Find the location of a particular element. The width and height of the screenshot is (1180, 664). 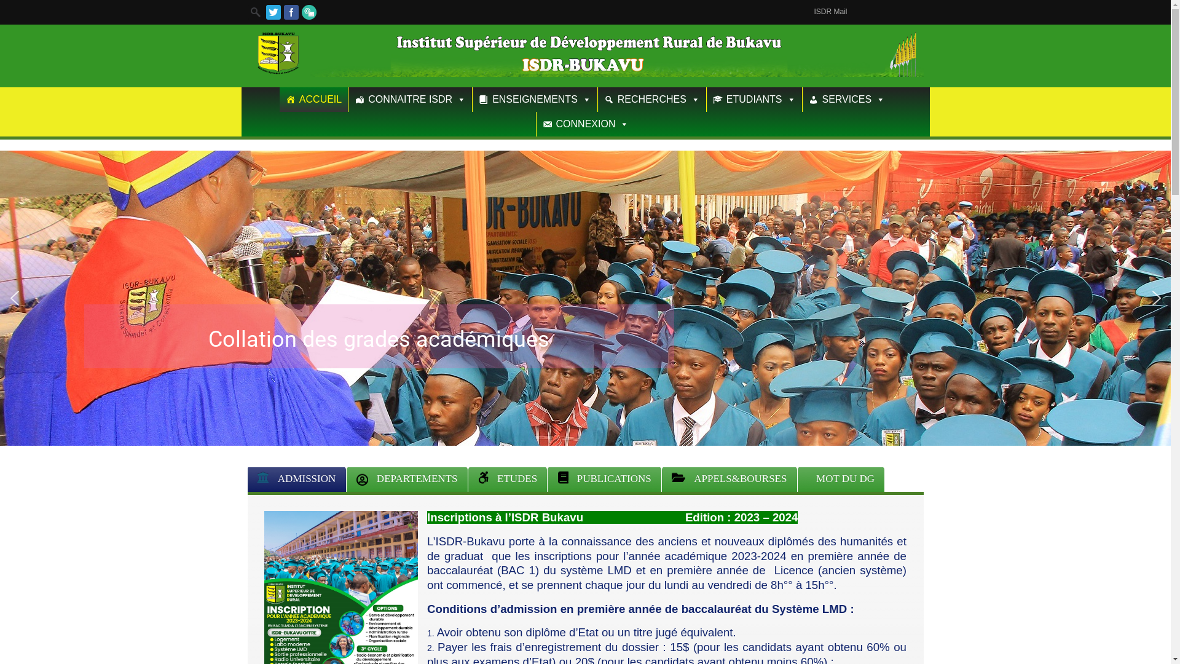

CONNAITRE ISDR is located at coordinates (411, 100).